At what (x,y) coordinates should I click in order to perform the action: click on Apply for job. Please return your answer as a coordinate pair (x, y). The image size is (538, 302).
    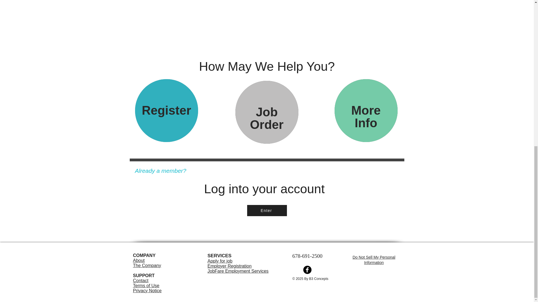
    Looking at the image, I should click on (147, 263).